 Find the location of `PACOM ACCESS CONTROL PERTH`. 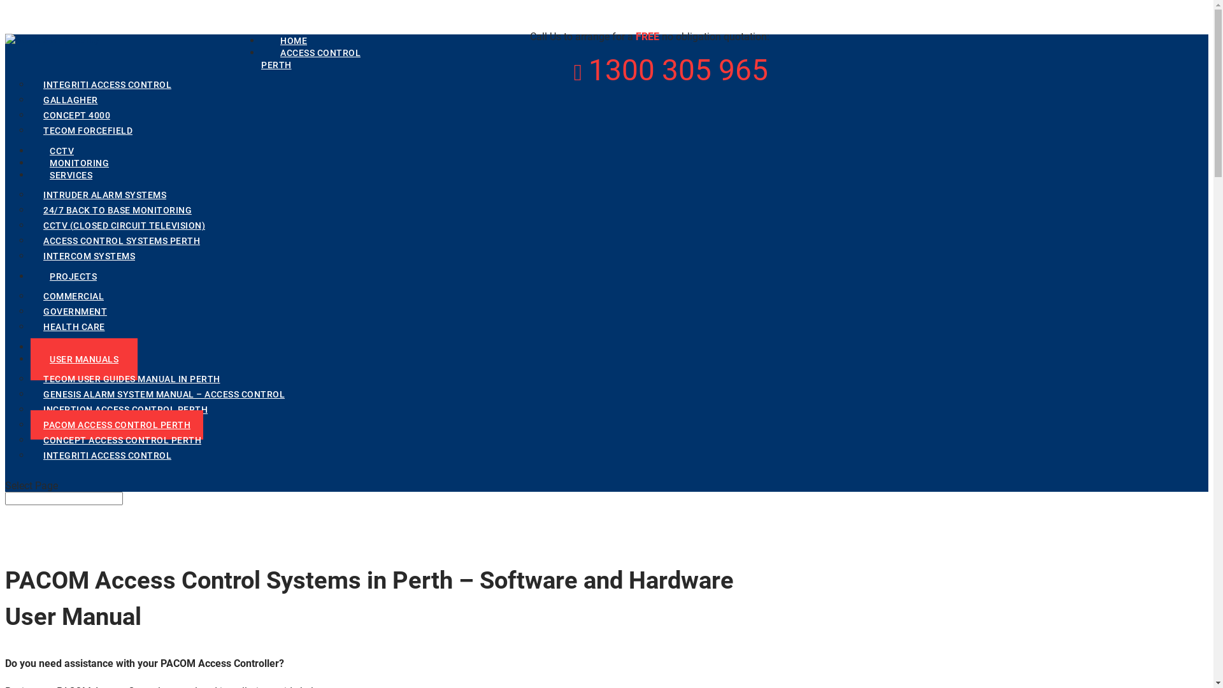

PACOM ACCESS CONTROL PERTH is located at coordinates (117, 425).